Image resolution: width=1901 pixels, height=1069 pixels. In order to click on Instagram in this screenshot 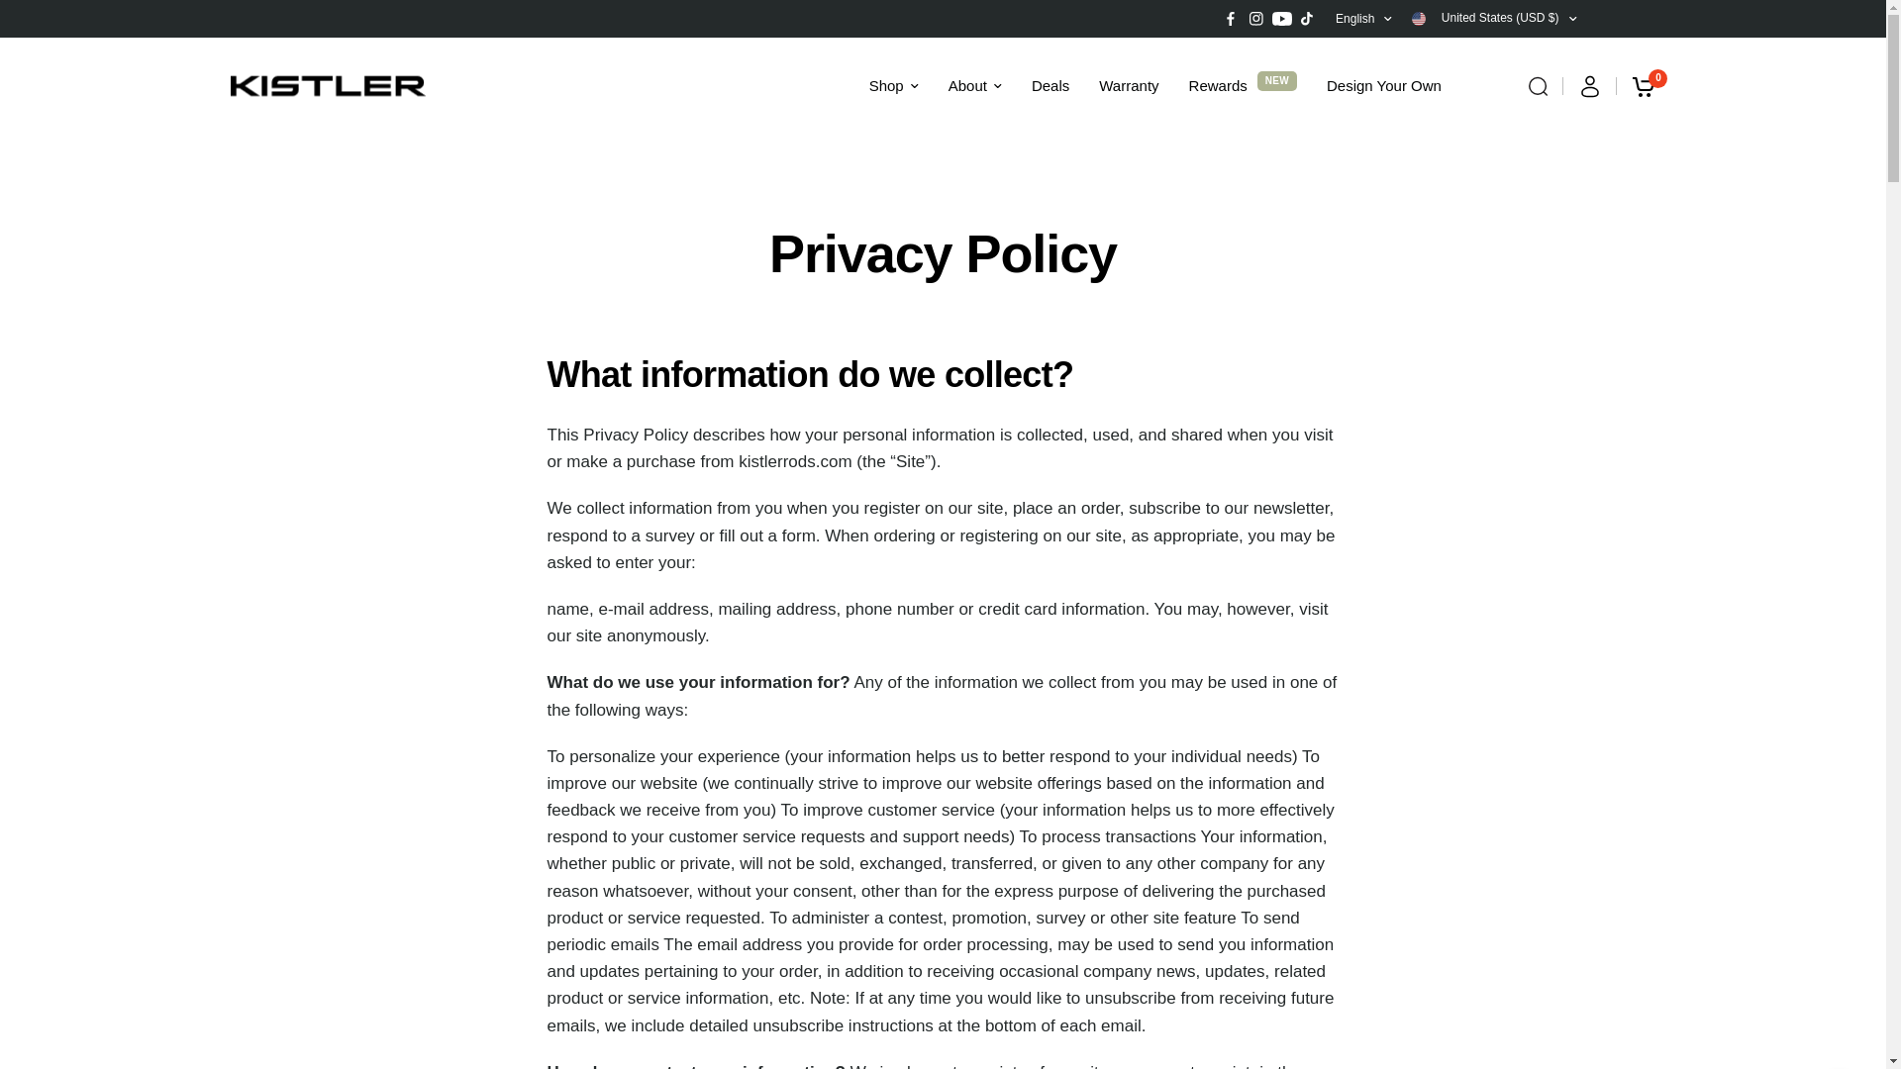, I will do `click(1255, 19)`.